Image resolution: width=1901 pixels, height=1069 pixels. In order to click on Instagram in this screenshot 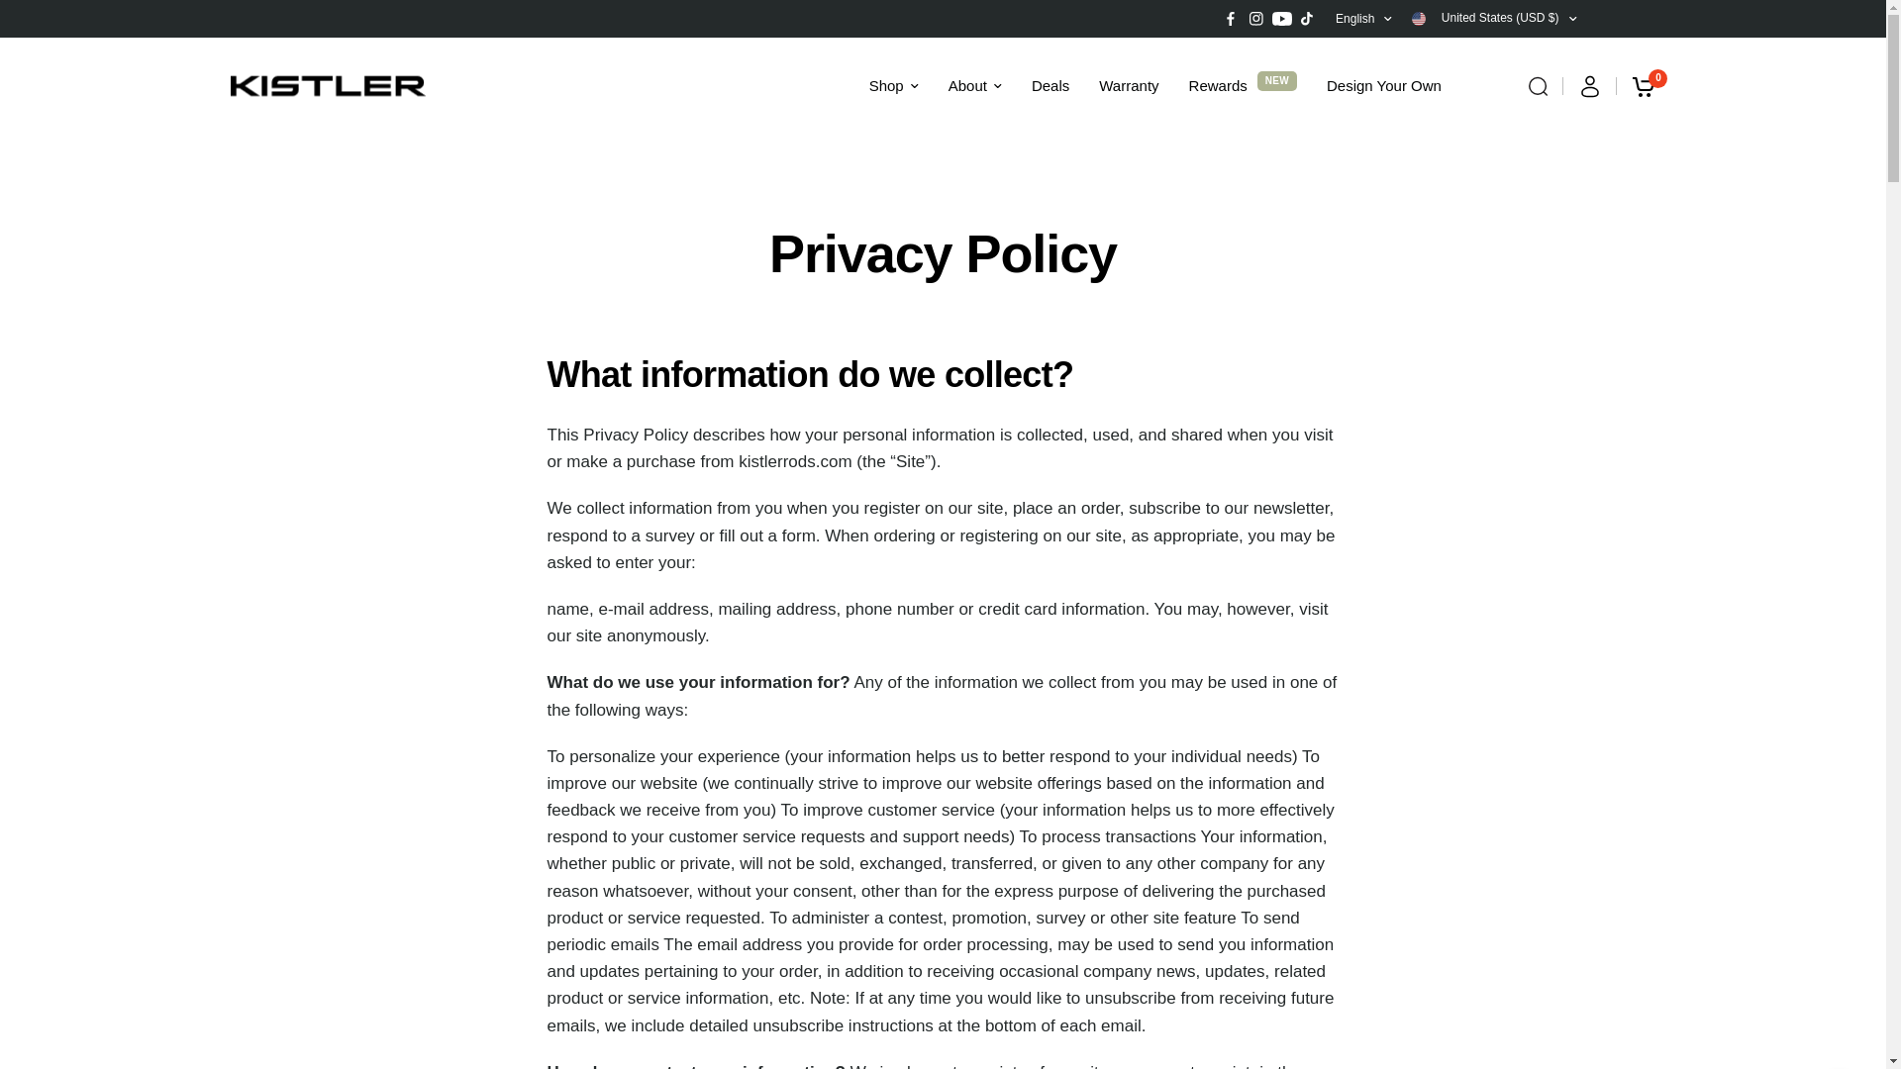, I will do `click(1255, 19)`.